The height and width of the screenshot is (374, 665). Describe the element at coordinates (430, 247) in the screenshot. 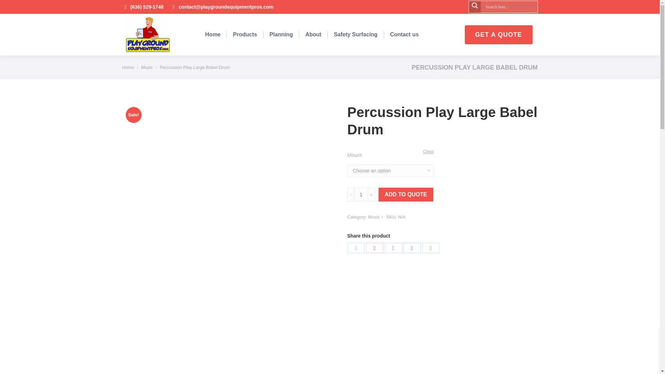

I see `WhatsApp` at that location.